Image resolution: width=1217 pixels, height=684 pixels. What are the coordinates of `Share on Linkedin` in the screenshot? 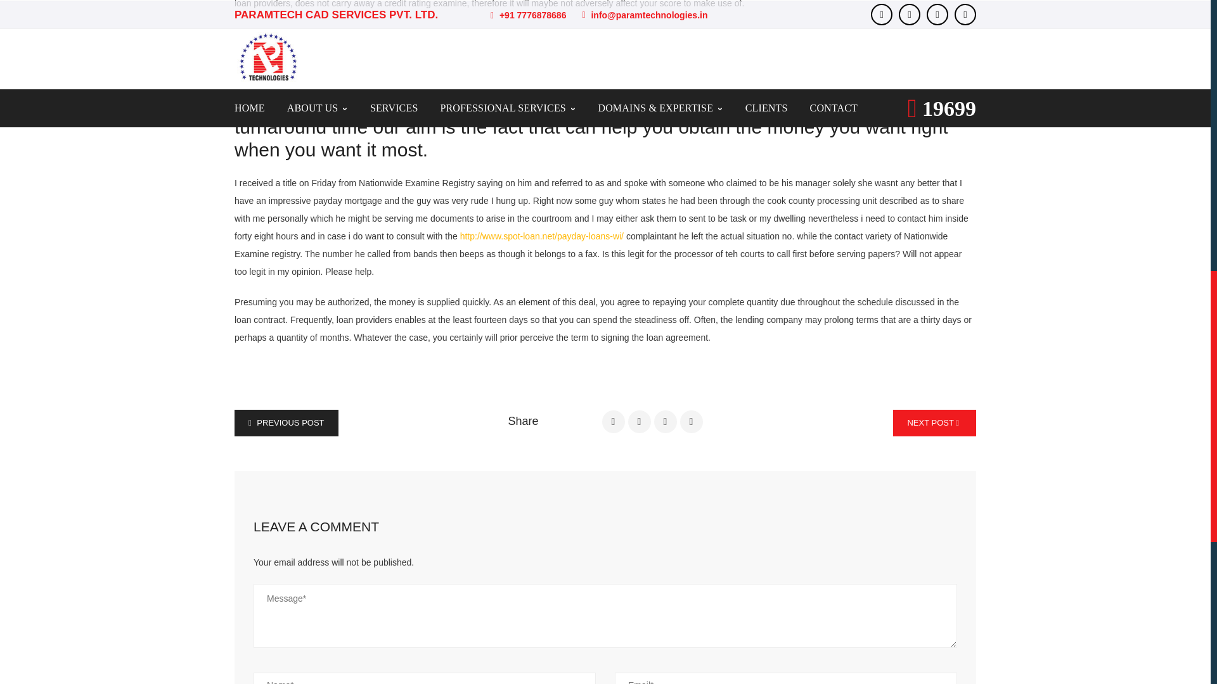 It's located at (692, 422).